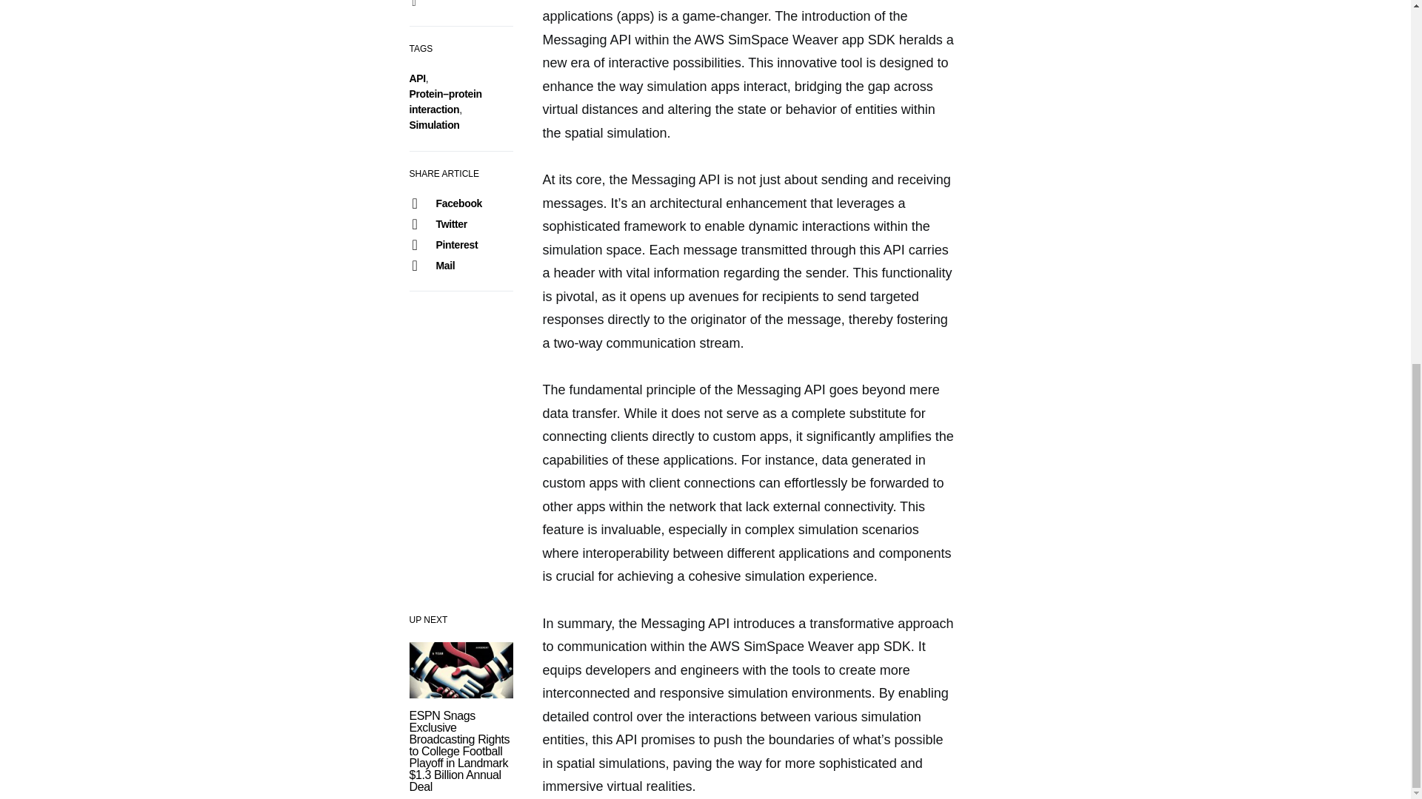 Image resolution: width=1422 pixels, height=799 pixels. I want to click on Facebook, so click(460, 203).